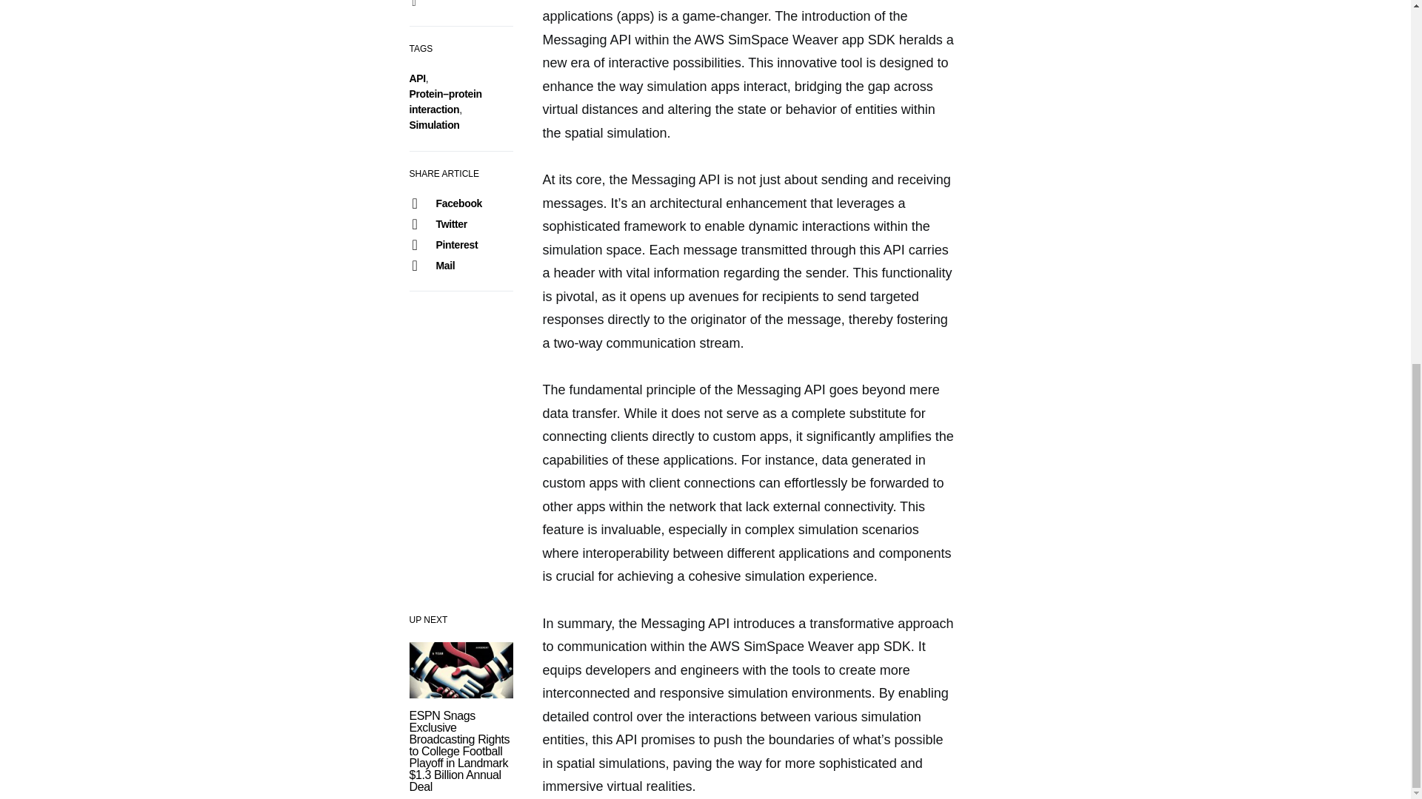 Image resolution: width=1422 pixels, height=799 pixels. I want to click on Facebook, so click(460, 203).